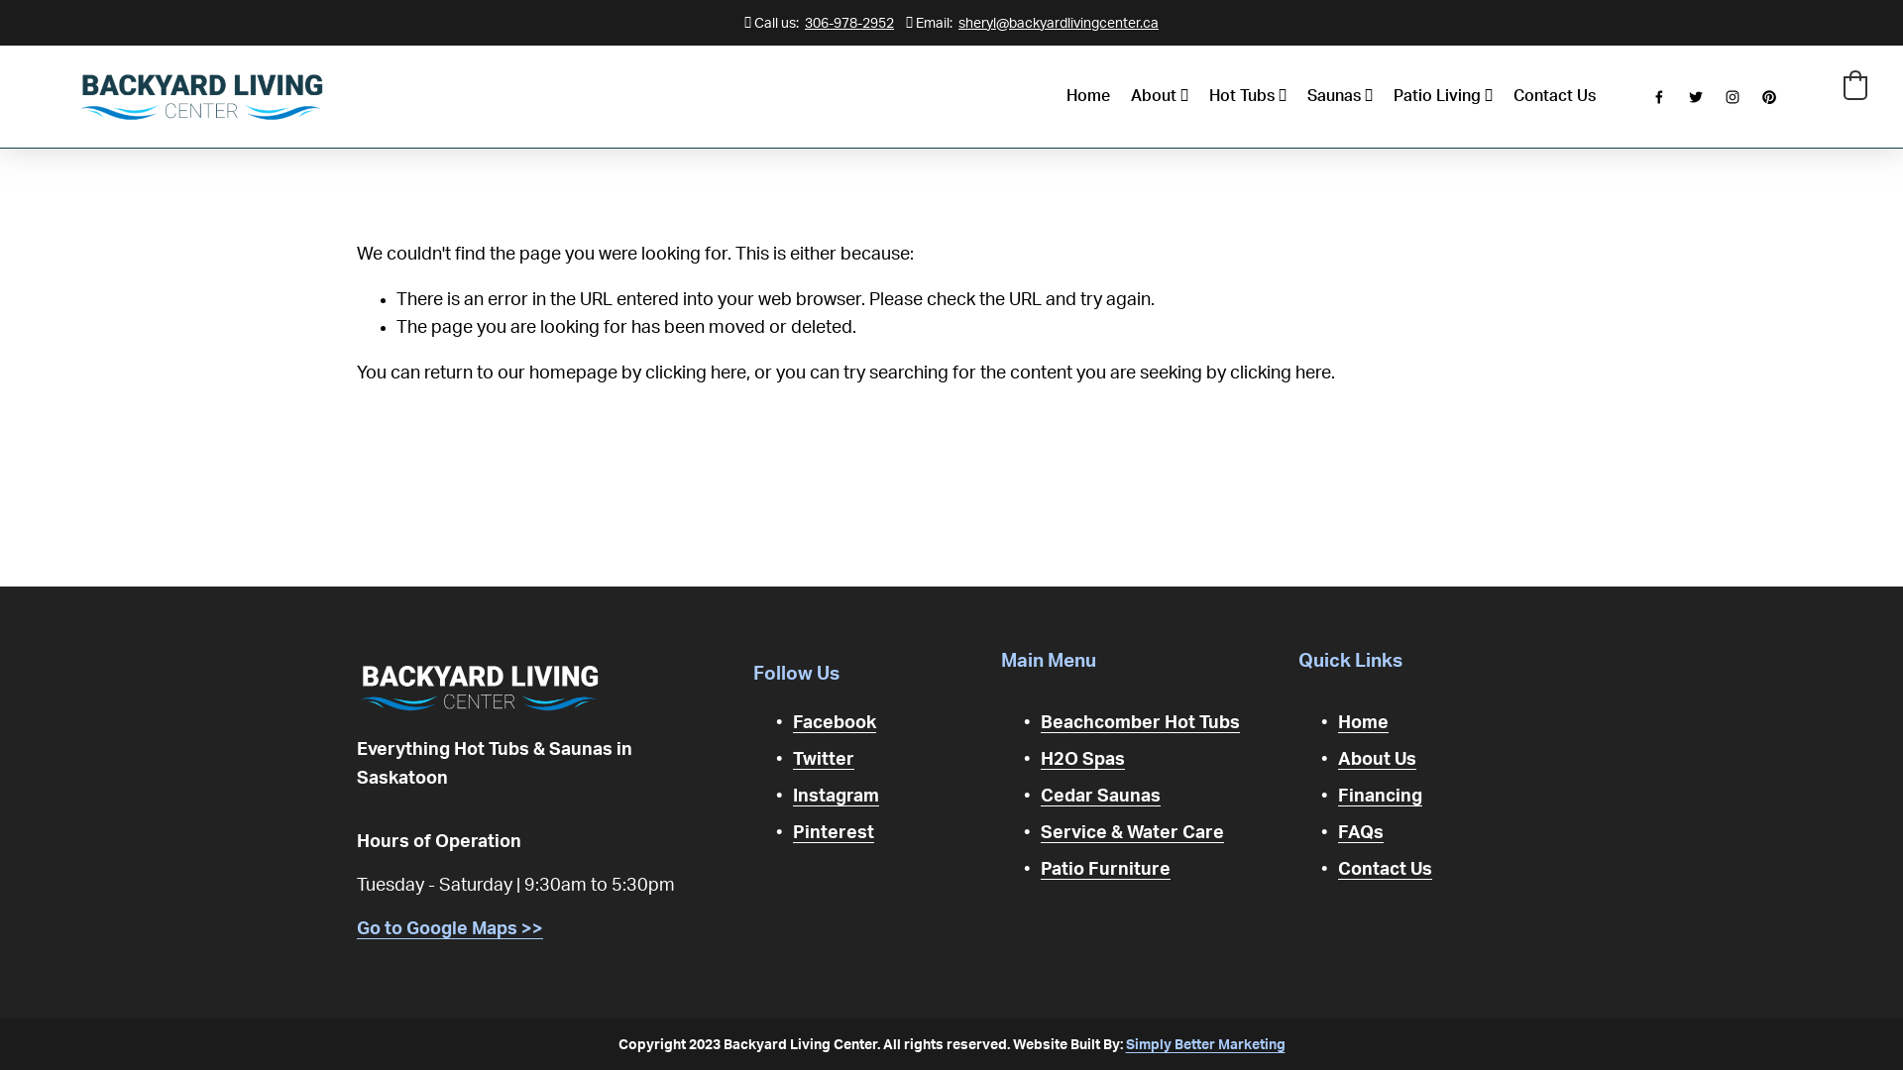 Image resolution: width=1903 pixels, height=1070 pixels. Describe the element at coordinates (1100, 797) in the screenshot. I see `Cedar Saunas` at that location.